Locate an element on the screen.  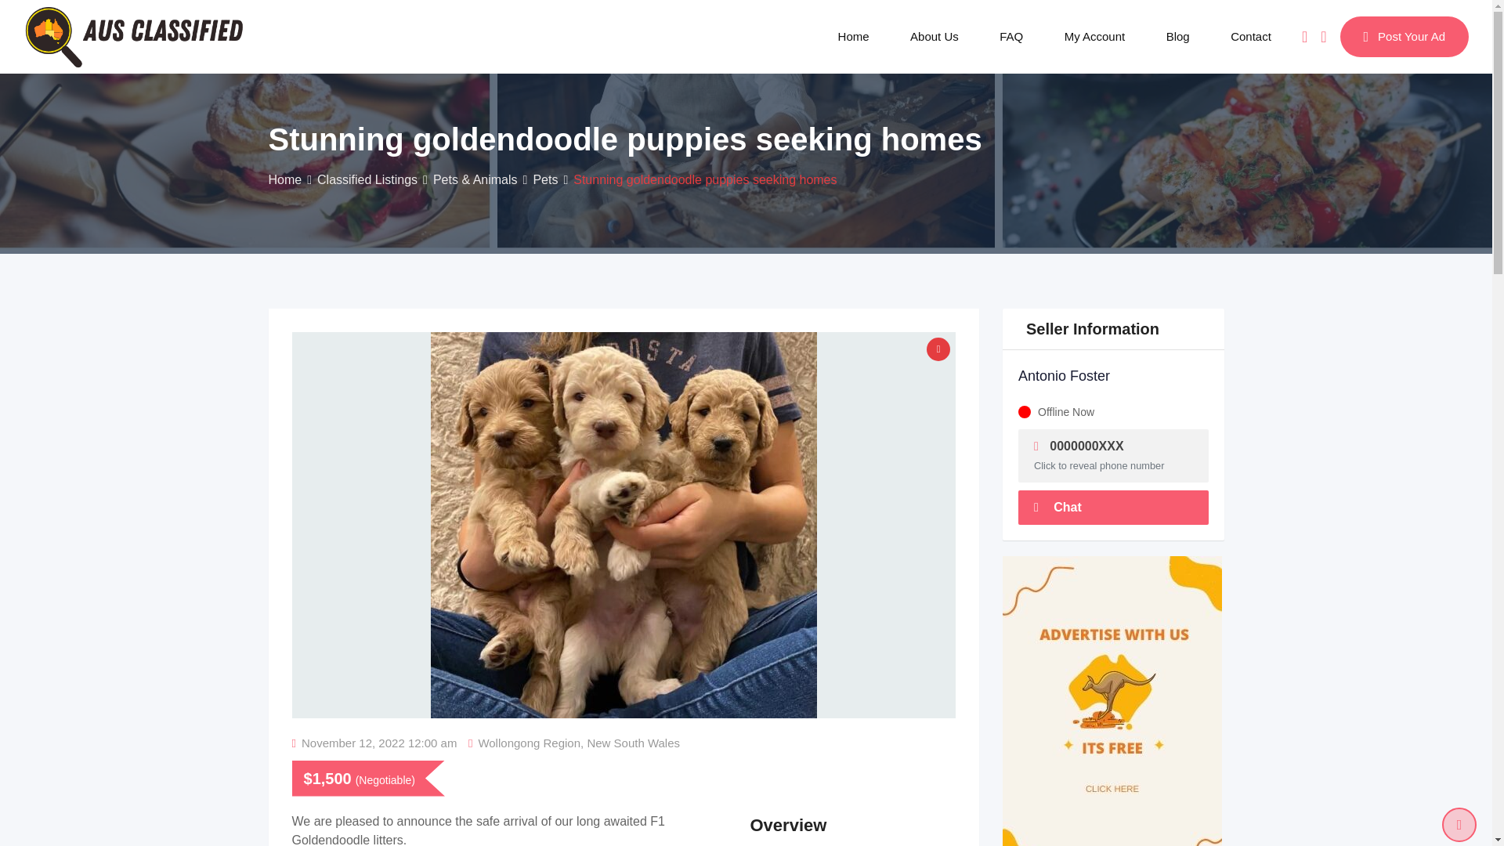
My Account is located at coordinates (1095, 36).